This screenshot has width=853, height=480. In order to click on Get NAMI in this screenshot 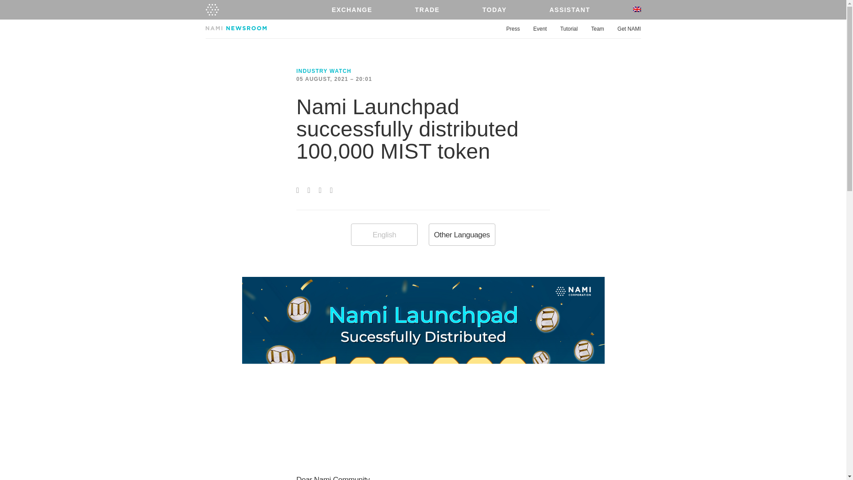, I will do `click(629, 29)`.